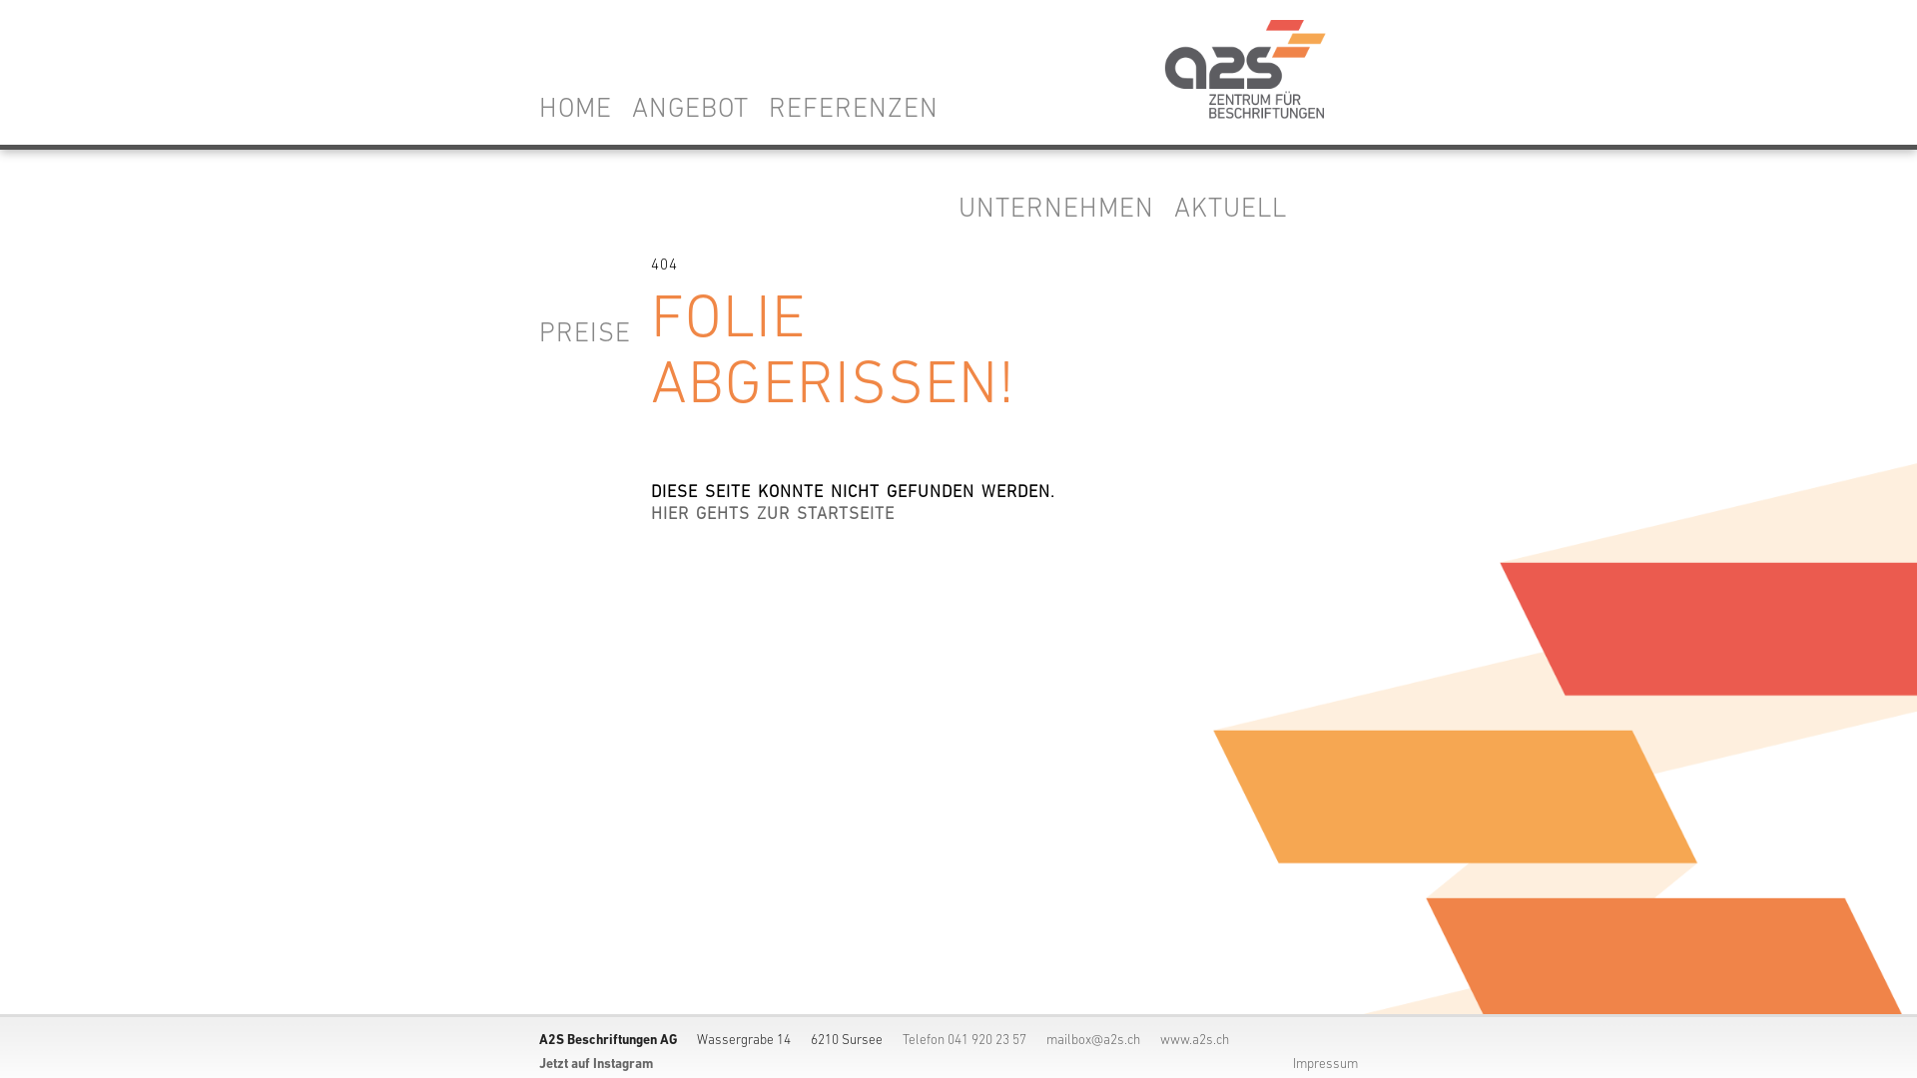 The height and width of the screenshot is (1078, 1917). Describe the element at coordinates (964, 1040) in the screenshot. I see `Telefon 041 920 23 57` at that location.